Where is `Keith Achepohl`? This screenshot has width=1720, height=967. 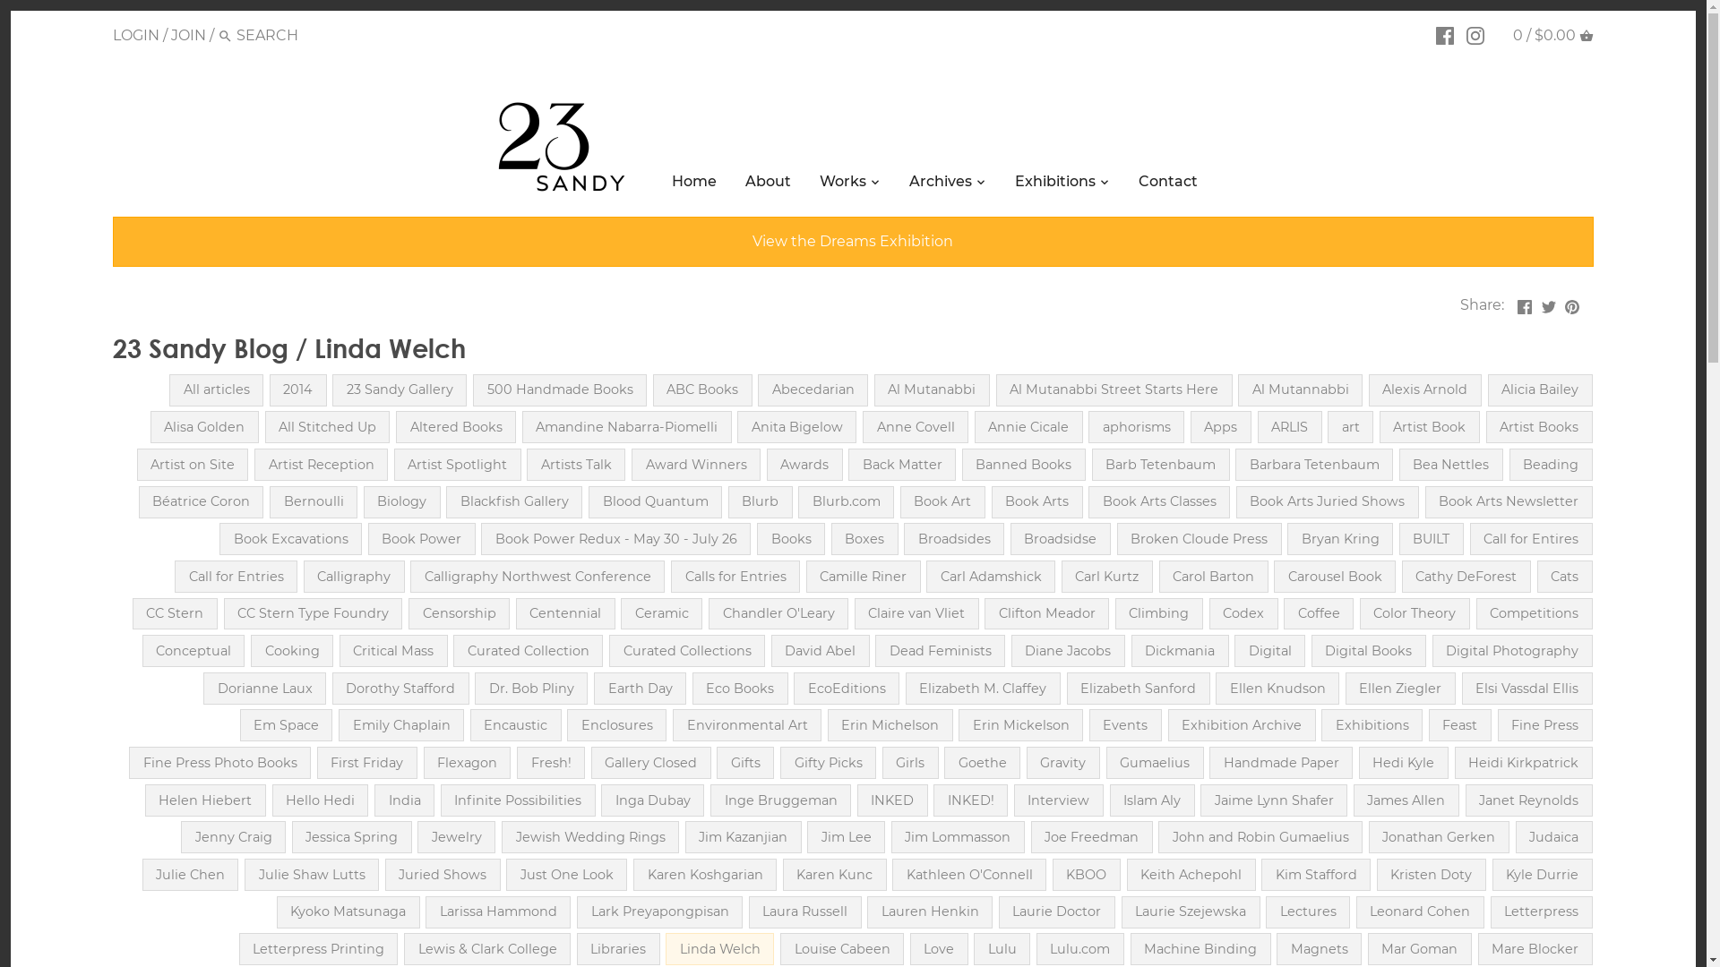
Keith Achepohl is located at coordinates (1191, 875).